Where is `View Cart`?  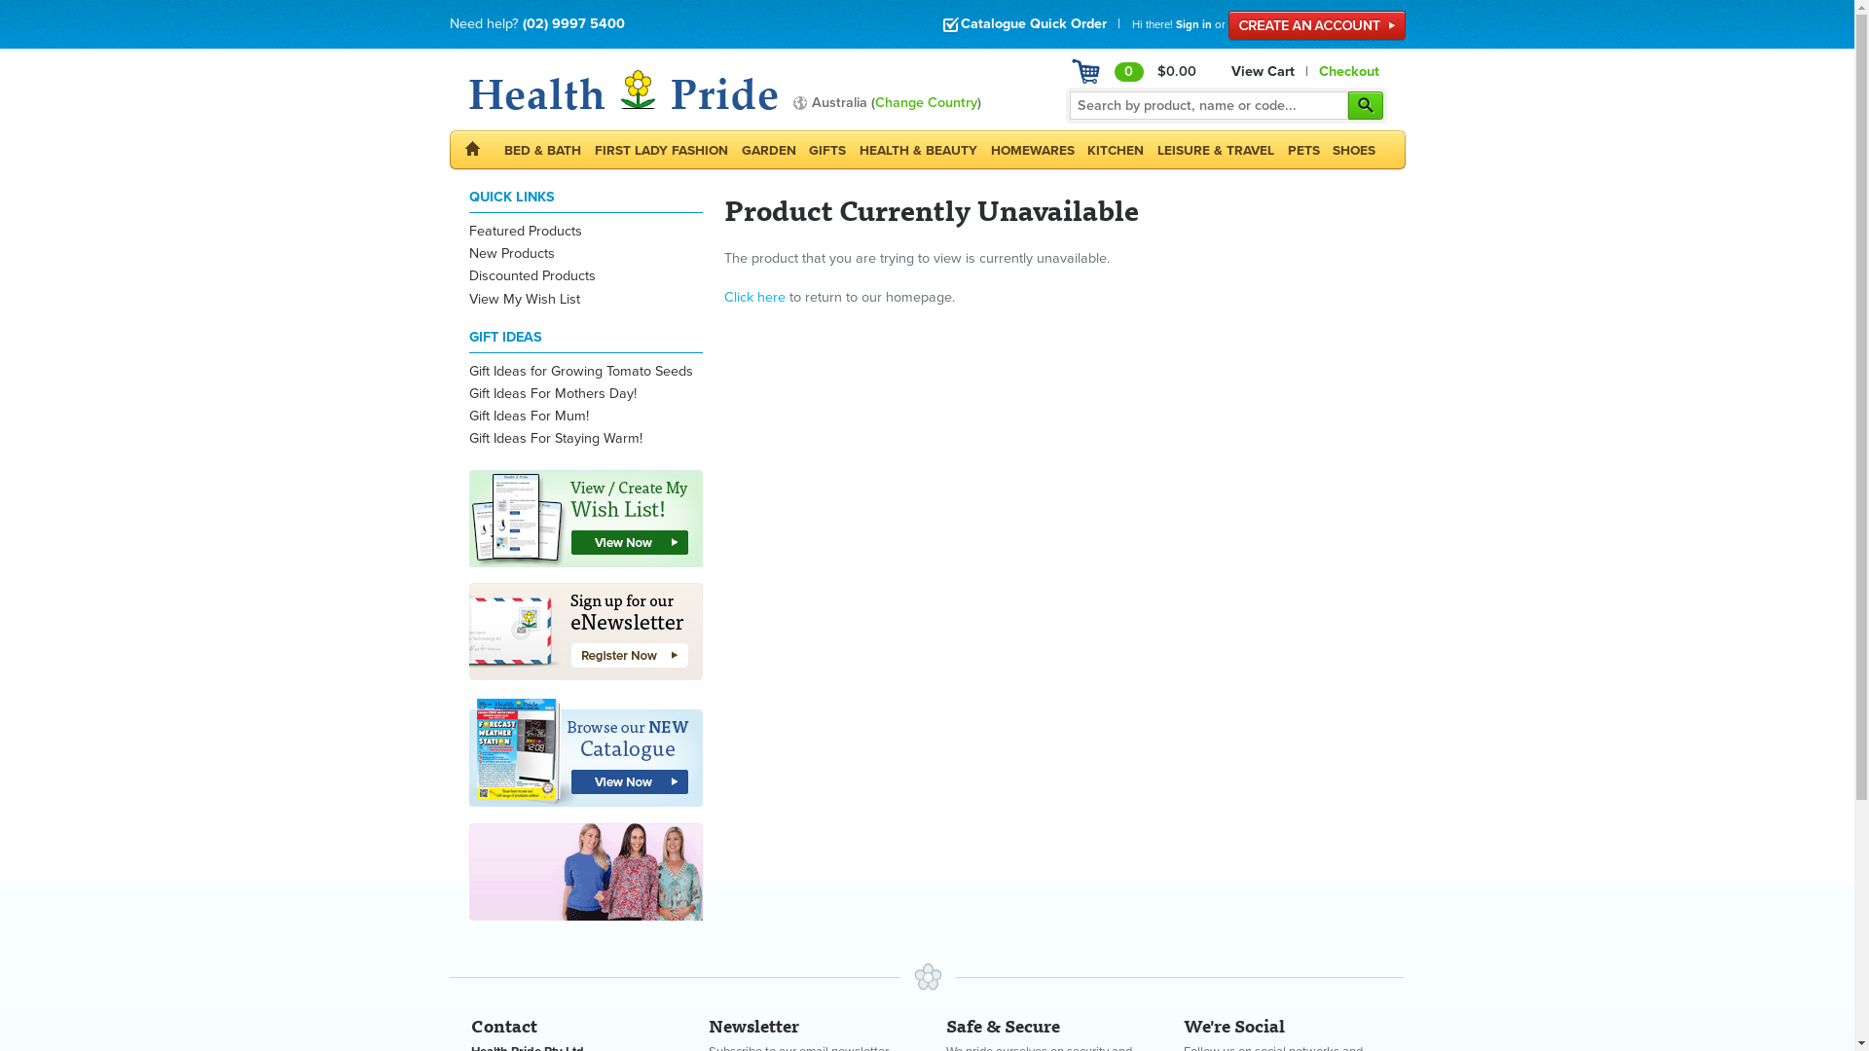
View Cart is located at coordinates (1264, 72).